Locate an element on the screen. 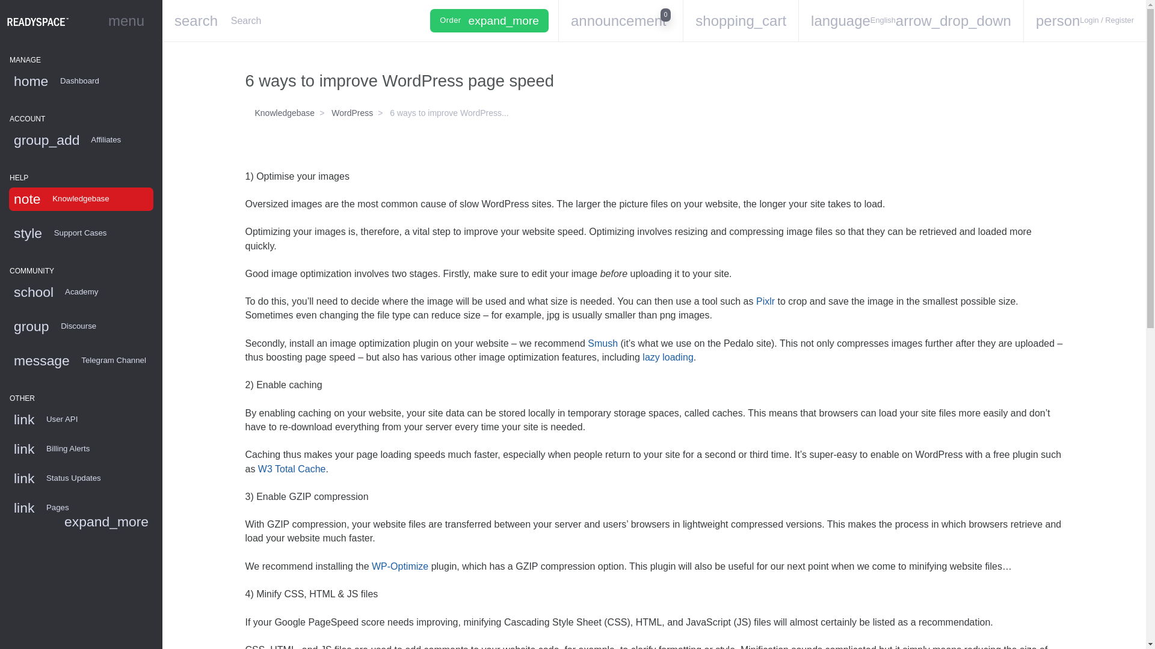  style Support Cases is located at coordinates (81, 326).